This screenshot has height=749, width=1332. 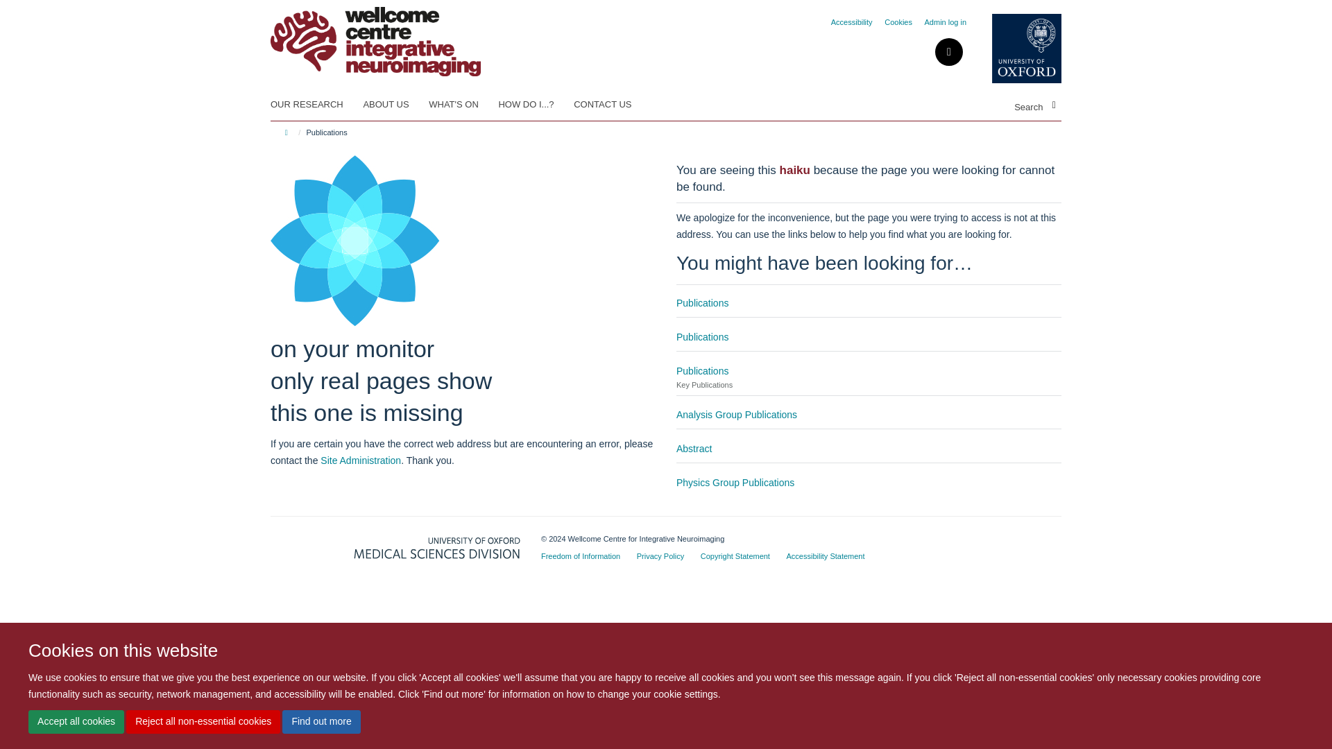 I want to click on Publications, so click(x=702, y=302).